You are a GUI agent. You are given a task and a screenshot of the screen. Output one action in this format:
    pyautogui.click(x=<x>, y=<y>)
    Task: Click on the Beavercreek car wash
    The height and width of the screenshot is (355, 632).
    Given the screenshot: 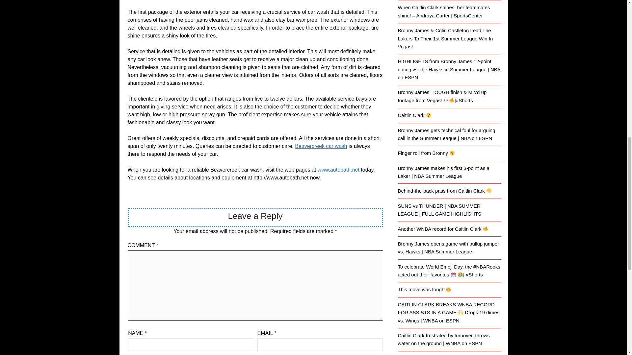 What is the action you would take?
    pyautogui.click(x=321, y=146)
    